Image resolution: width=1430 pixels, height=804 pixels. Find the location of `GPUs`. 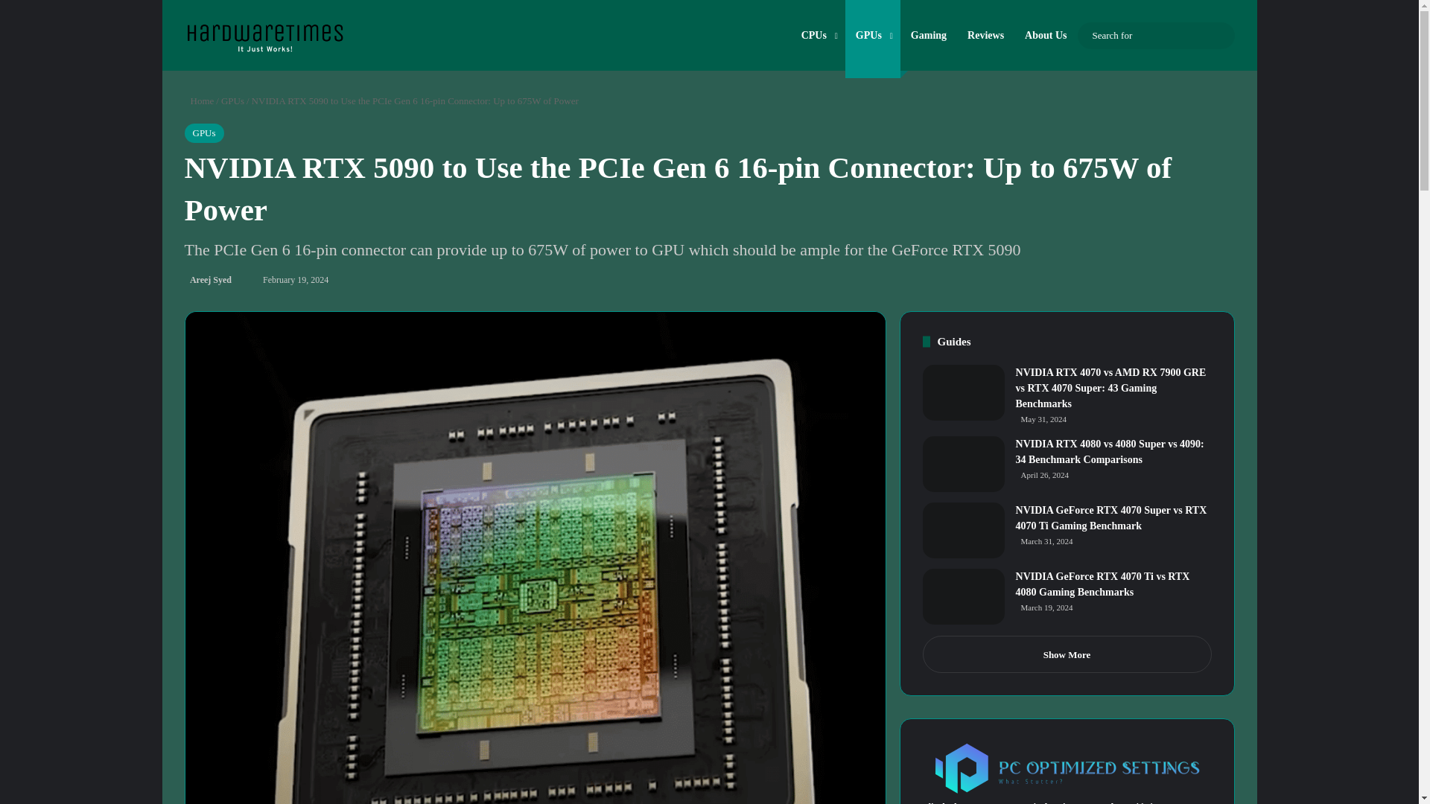

GPUs is located at coordinates (204, 133).